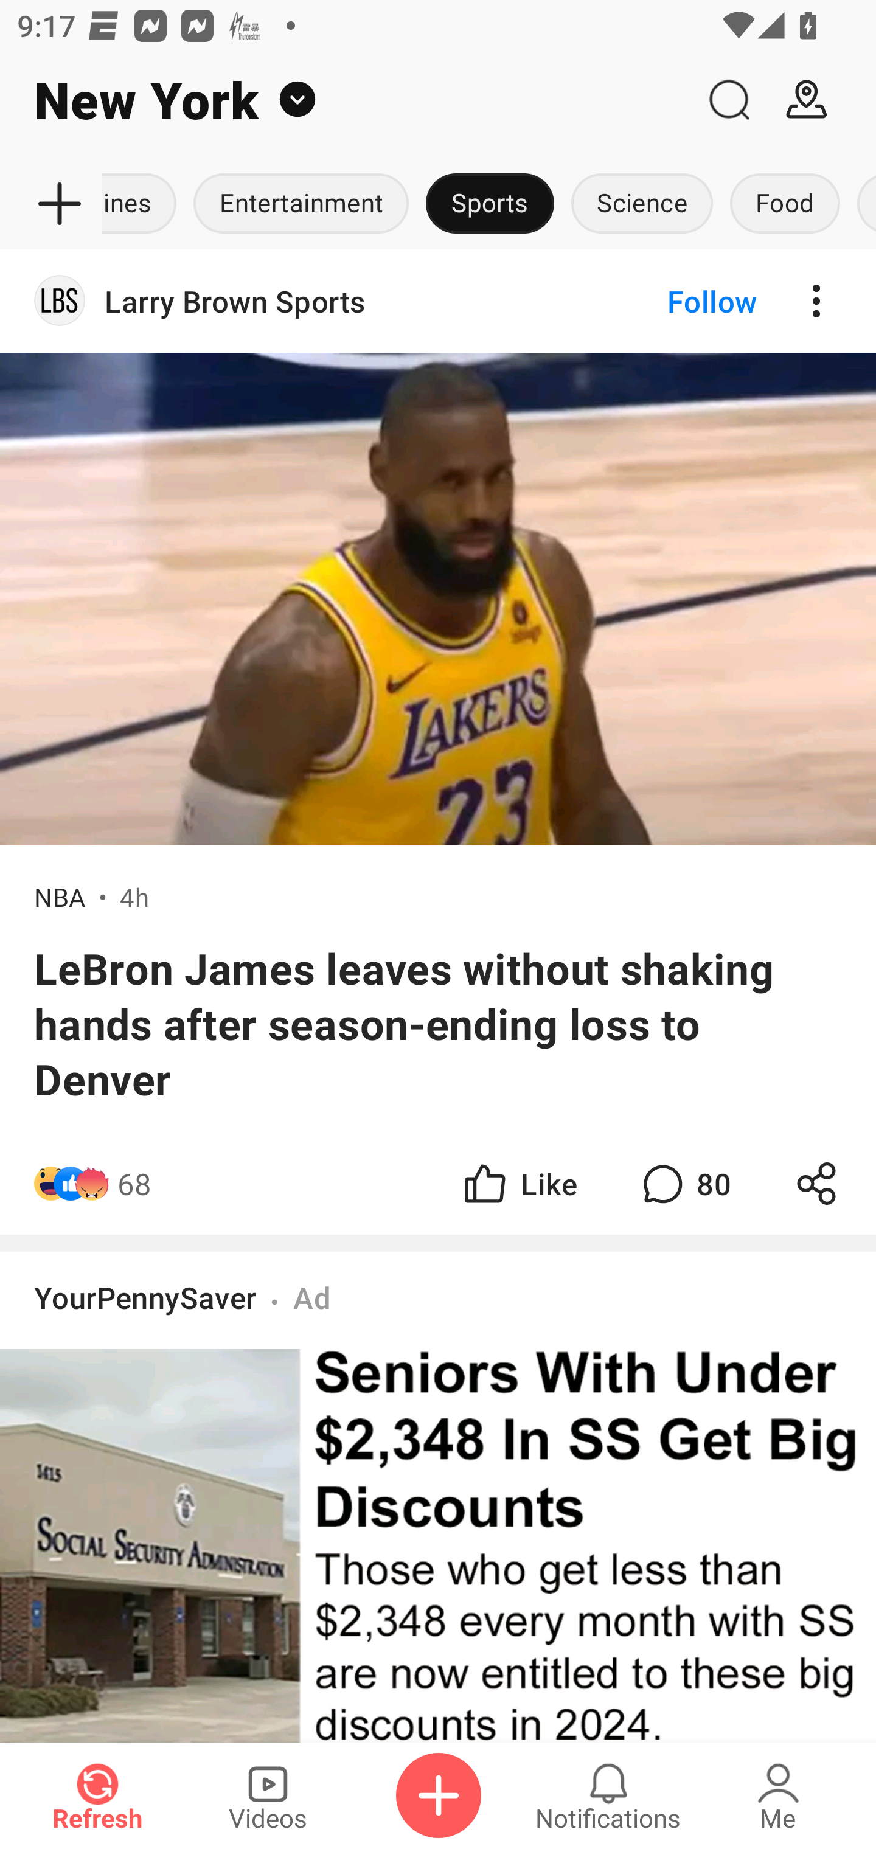 This screenshot has width=876, height=1849. What do you see at coordinates (785, 204) in the screenshot?
I see `Food` at bounding box center [785, 204].